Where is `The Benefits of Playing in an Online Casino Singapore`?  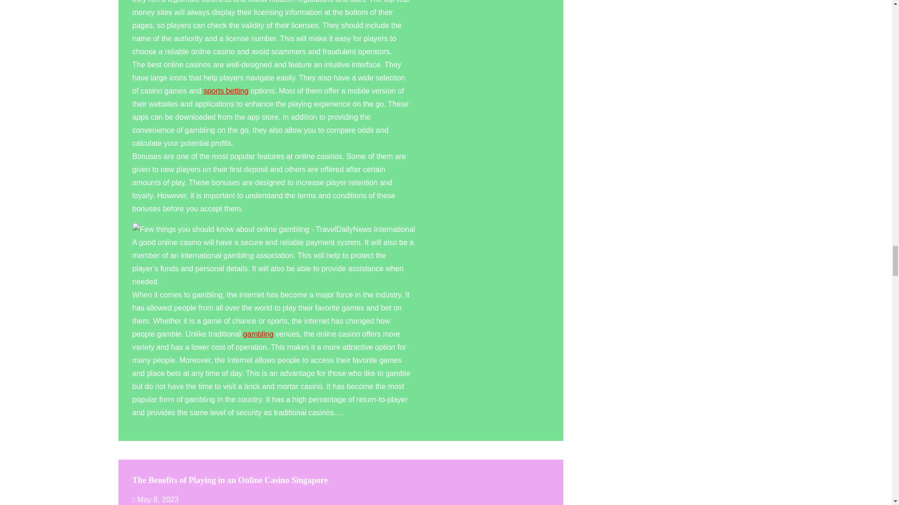
The Benefits of Playing in an Online Casino Singapore is located at coordinates (230, 480).